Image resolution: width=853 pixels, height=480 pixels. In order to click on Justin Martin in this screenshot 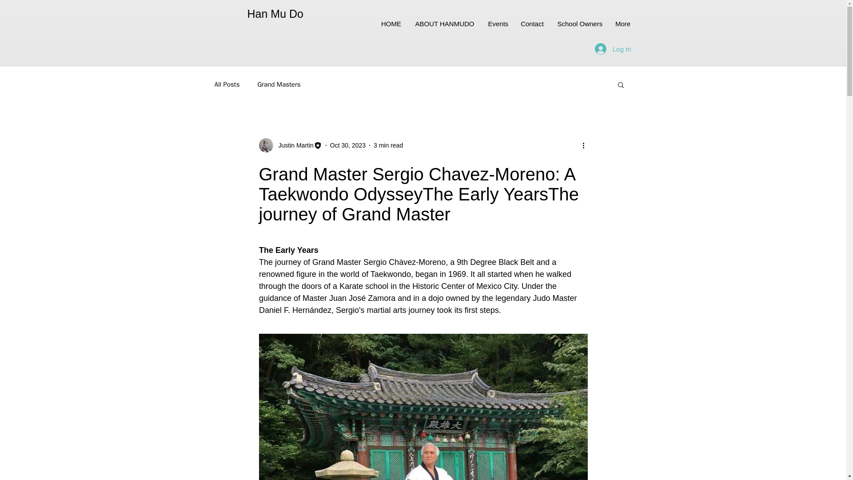, I will do `click(293, 145)`.